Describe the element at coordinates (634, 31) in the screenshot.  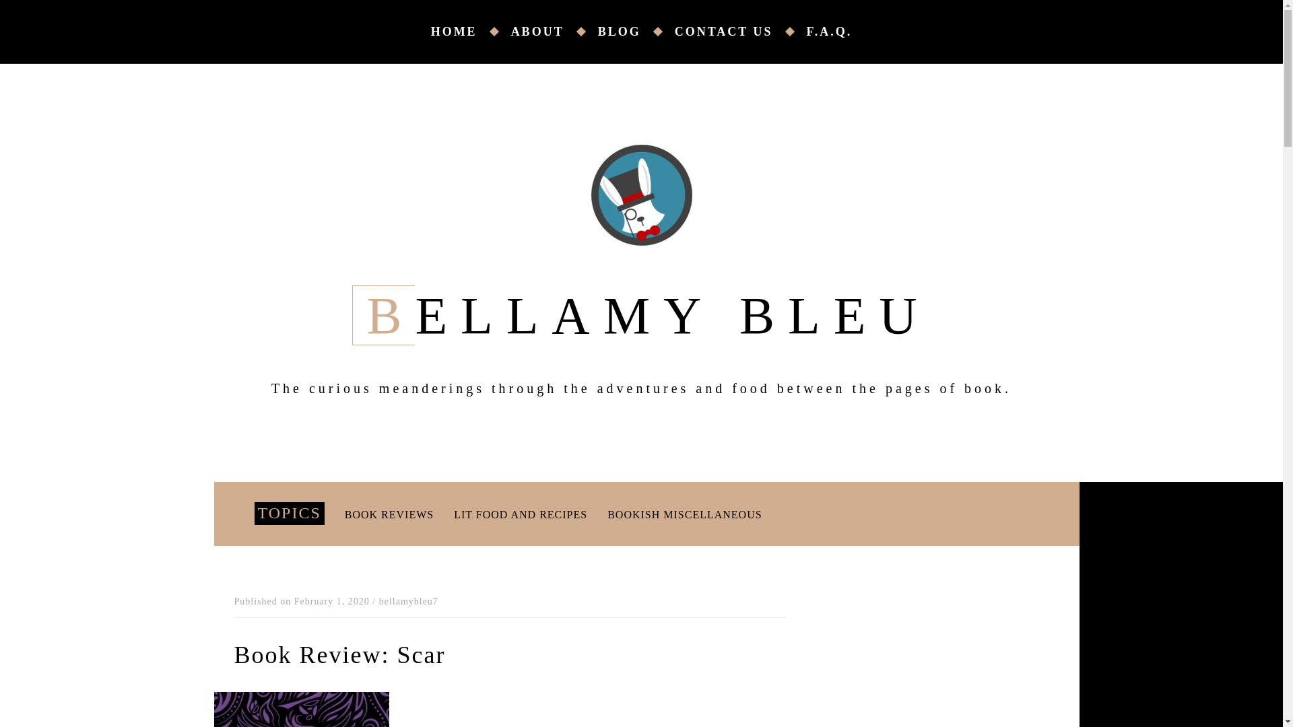
I see `BLOG` at that location.